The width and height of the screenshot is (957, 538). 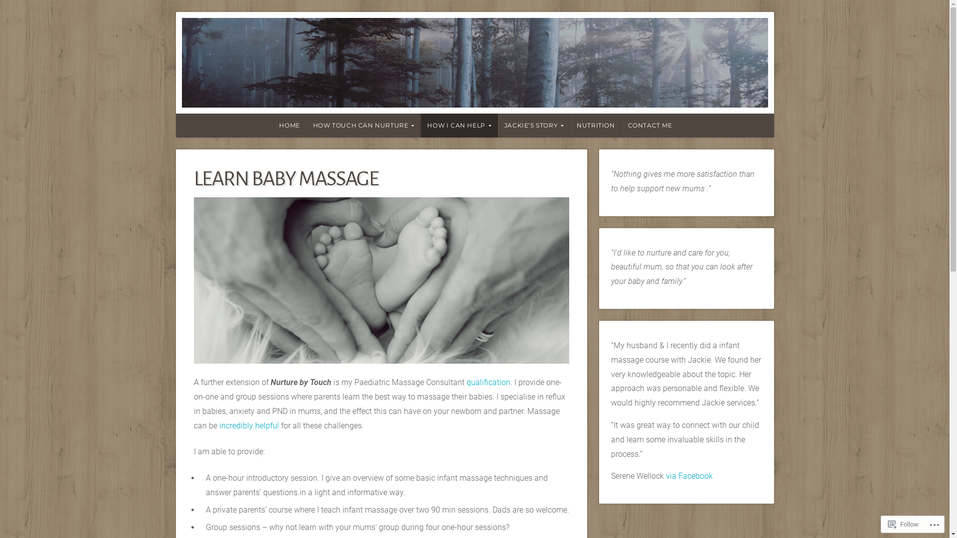 What do you see at coordinates (249, 425) in the screenshot?
I see `incredibly helpful` at bounding box center [249, 425].